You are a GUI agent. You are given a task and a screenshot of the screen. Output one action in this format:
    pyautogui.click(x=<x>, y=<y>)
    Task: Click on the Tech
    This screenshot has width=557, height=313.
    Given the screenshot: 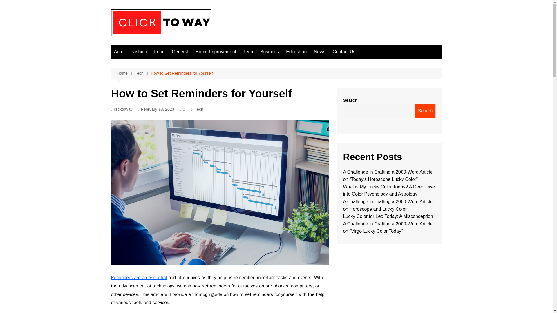 What is the action you would take?
    pyautogui.click(x=248, y=52)
    